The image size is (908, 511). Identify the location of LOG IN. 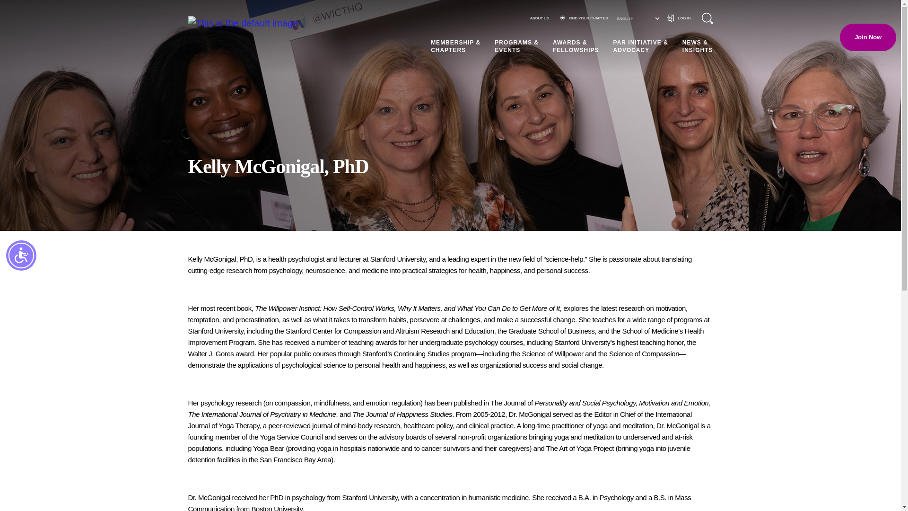
(679, 18).